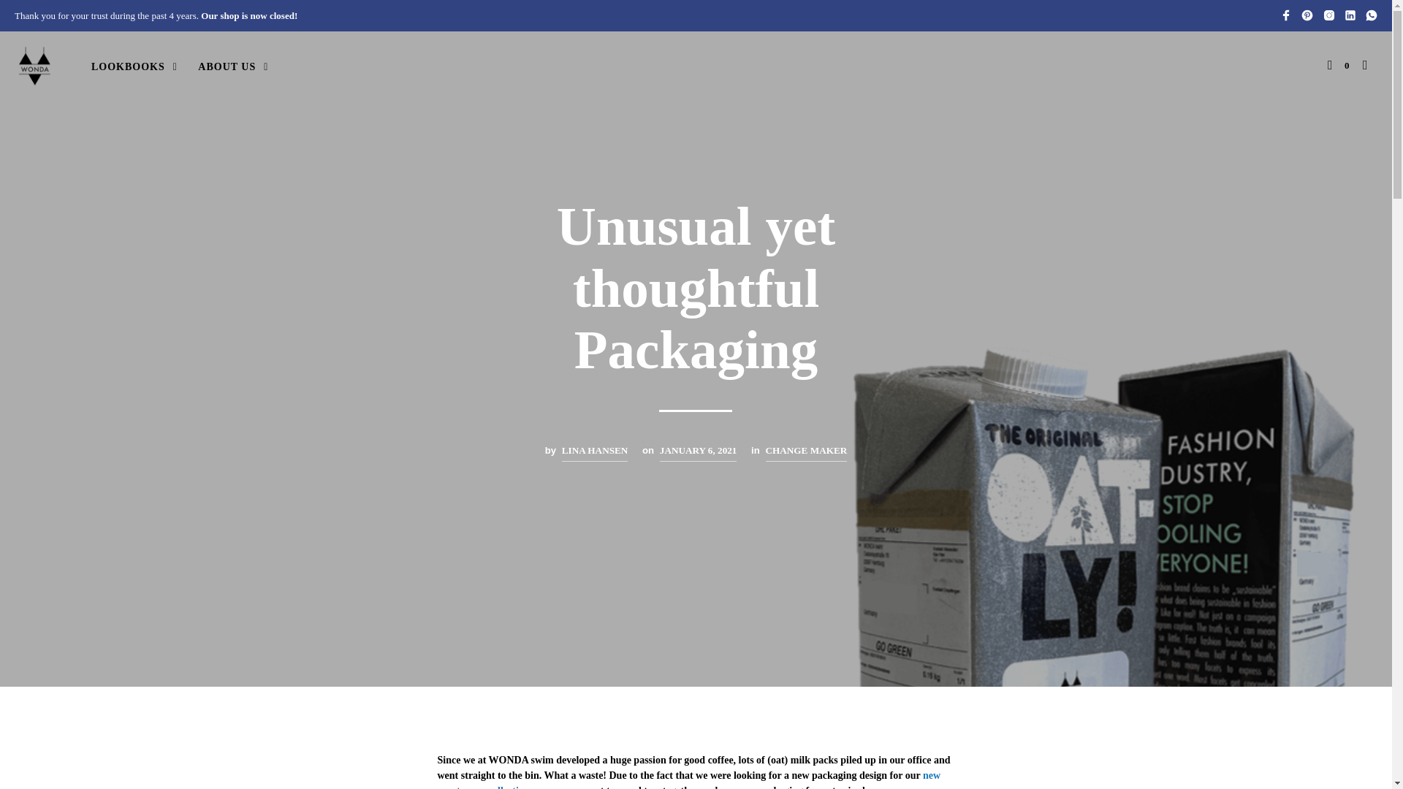  What do you see at coordinates (688, 780) in the screenshot?
I see `new sportswear collection` at bounding box center [688, 780].